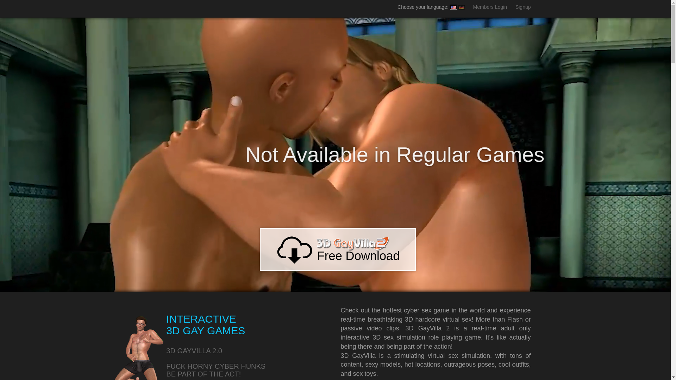  Describe the element at coordinates (490, 7) in the screenshot. I see `Members Login` at that location.